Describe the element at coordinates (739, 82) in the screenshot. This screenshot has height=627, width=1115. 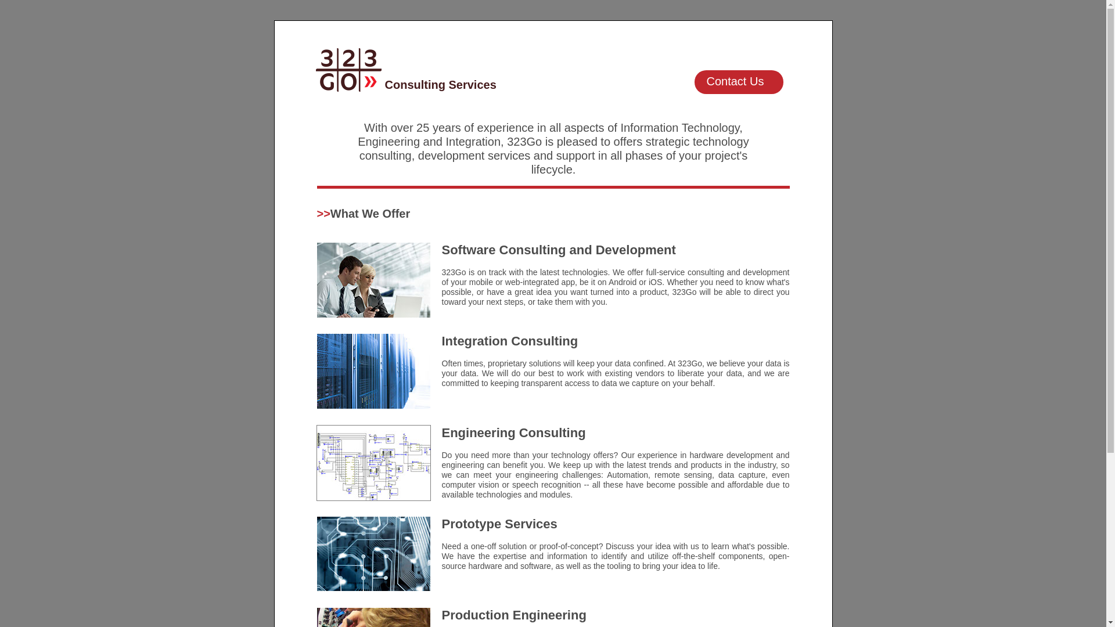
I see `Contact Us` at that location.